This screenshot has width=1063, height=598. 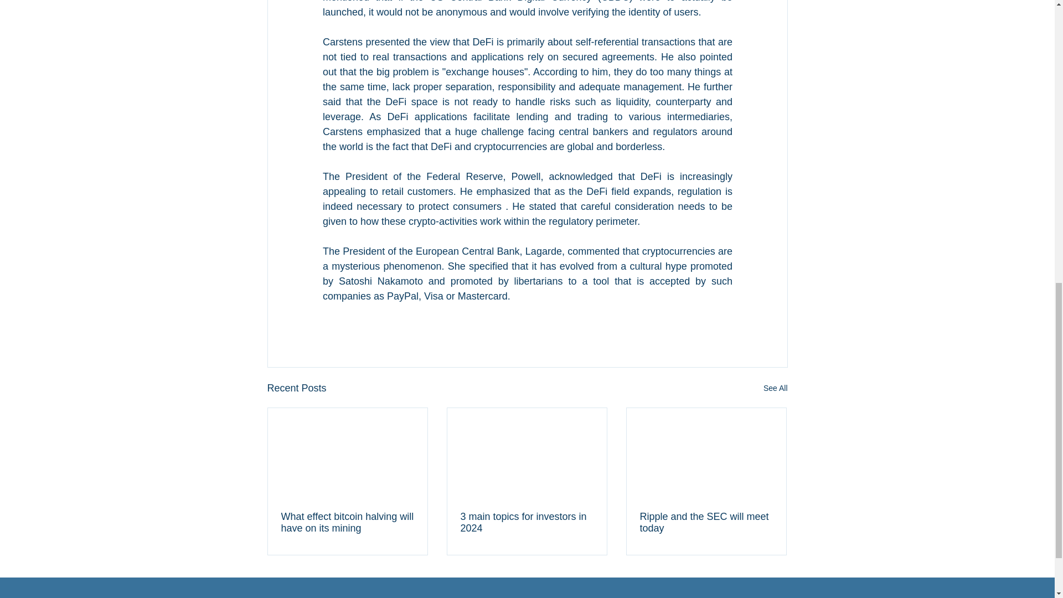 What do you see at coordinates (775, 388) in the screenshot?
I see `See All` at bounding box center [775, 388].